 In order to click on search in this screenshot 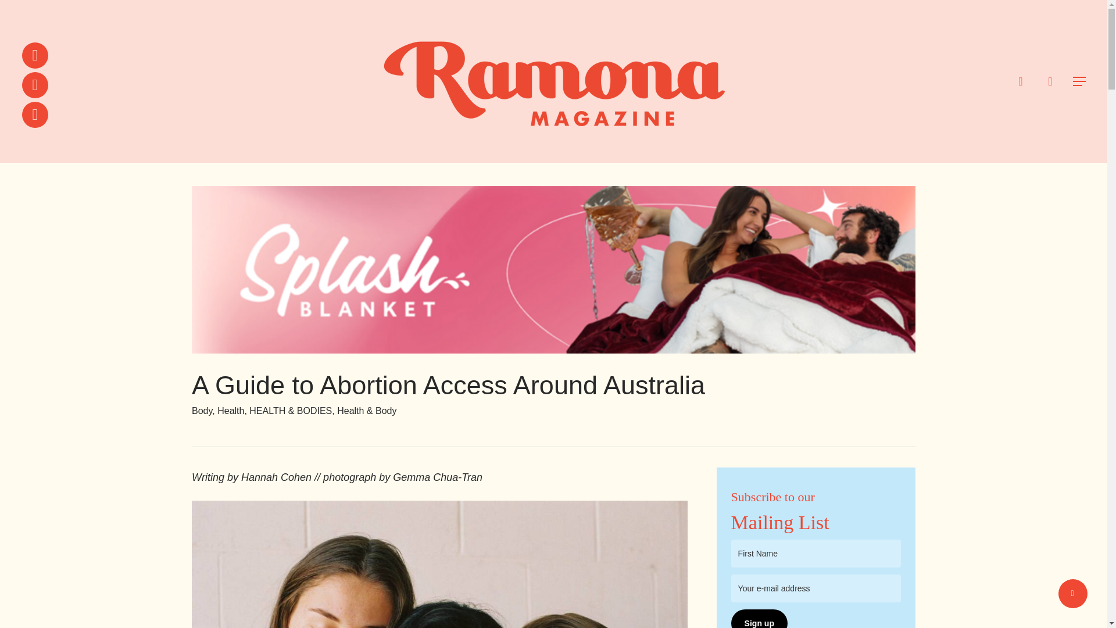, I will do `click(1021, 81)`.